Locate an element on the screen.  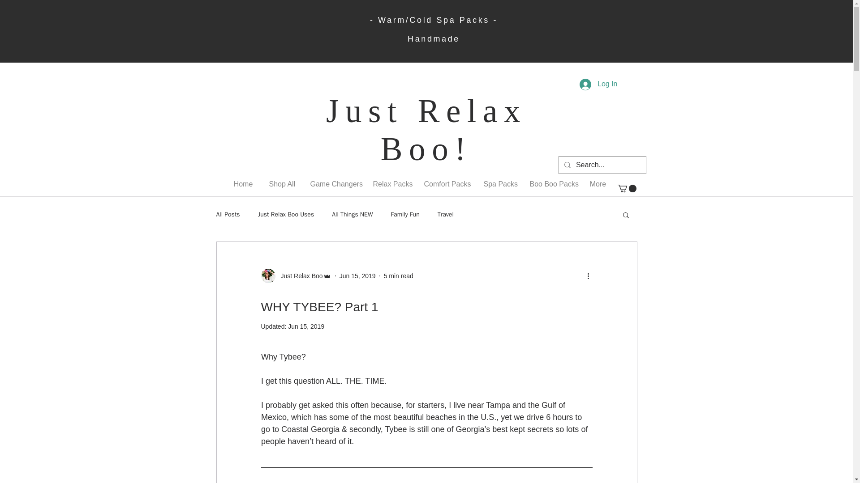
Just Relax Boo! is located at coordinates (426, 130).